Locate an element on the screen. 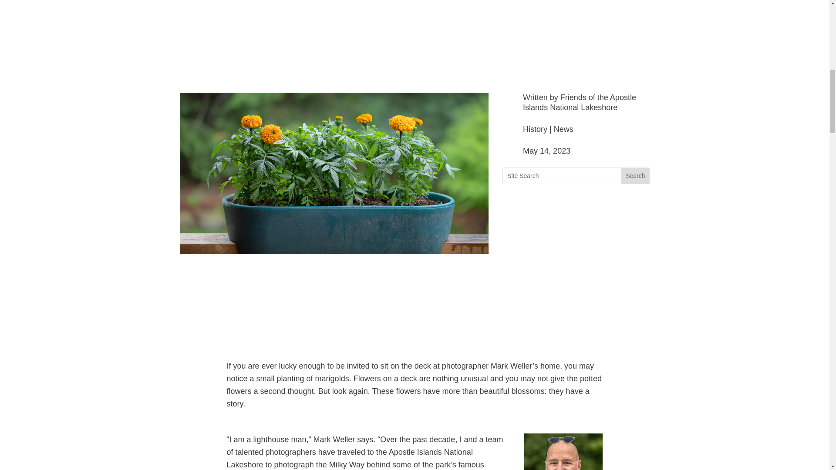 This screenshot has width=836, height=470. History is located at coordinates (535, 129).